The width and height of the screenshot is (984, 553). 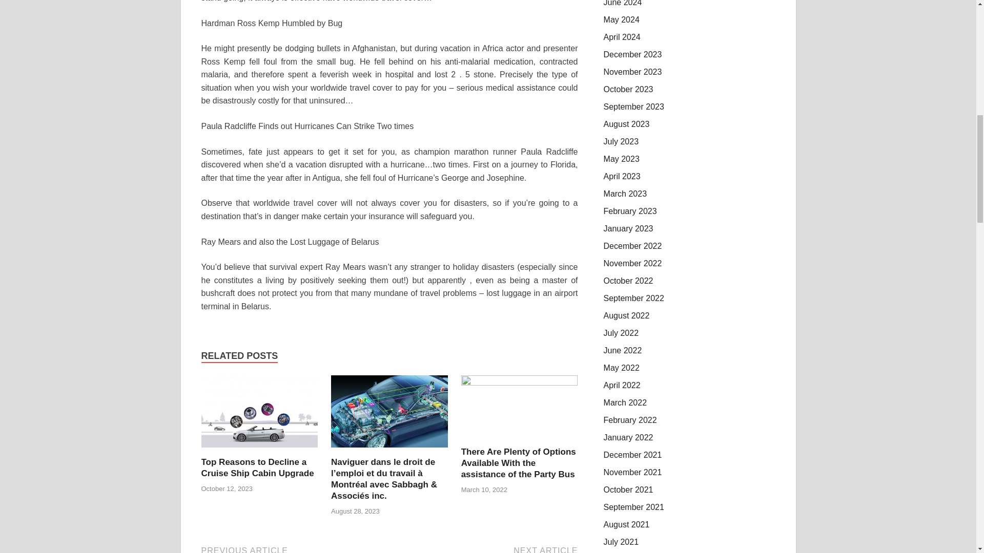 What do you see at coordinates (257, 468) in the screenshot?
I see `Top Reasons to Decline a Cruise Ship Cabin Upgrade` at bounding box center [257, 468].